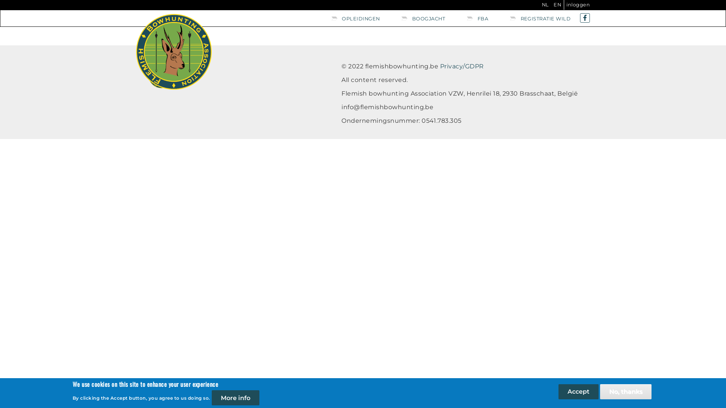  I want to click on NL, so click(545, 5).